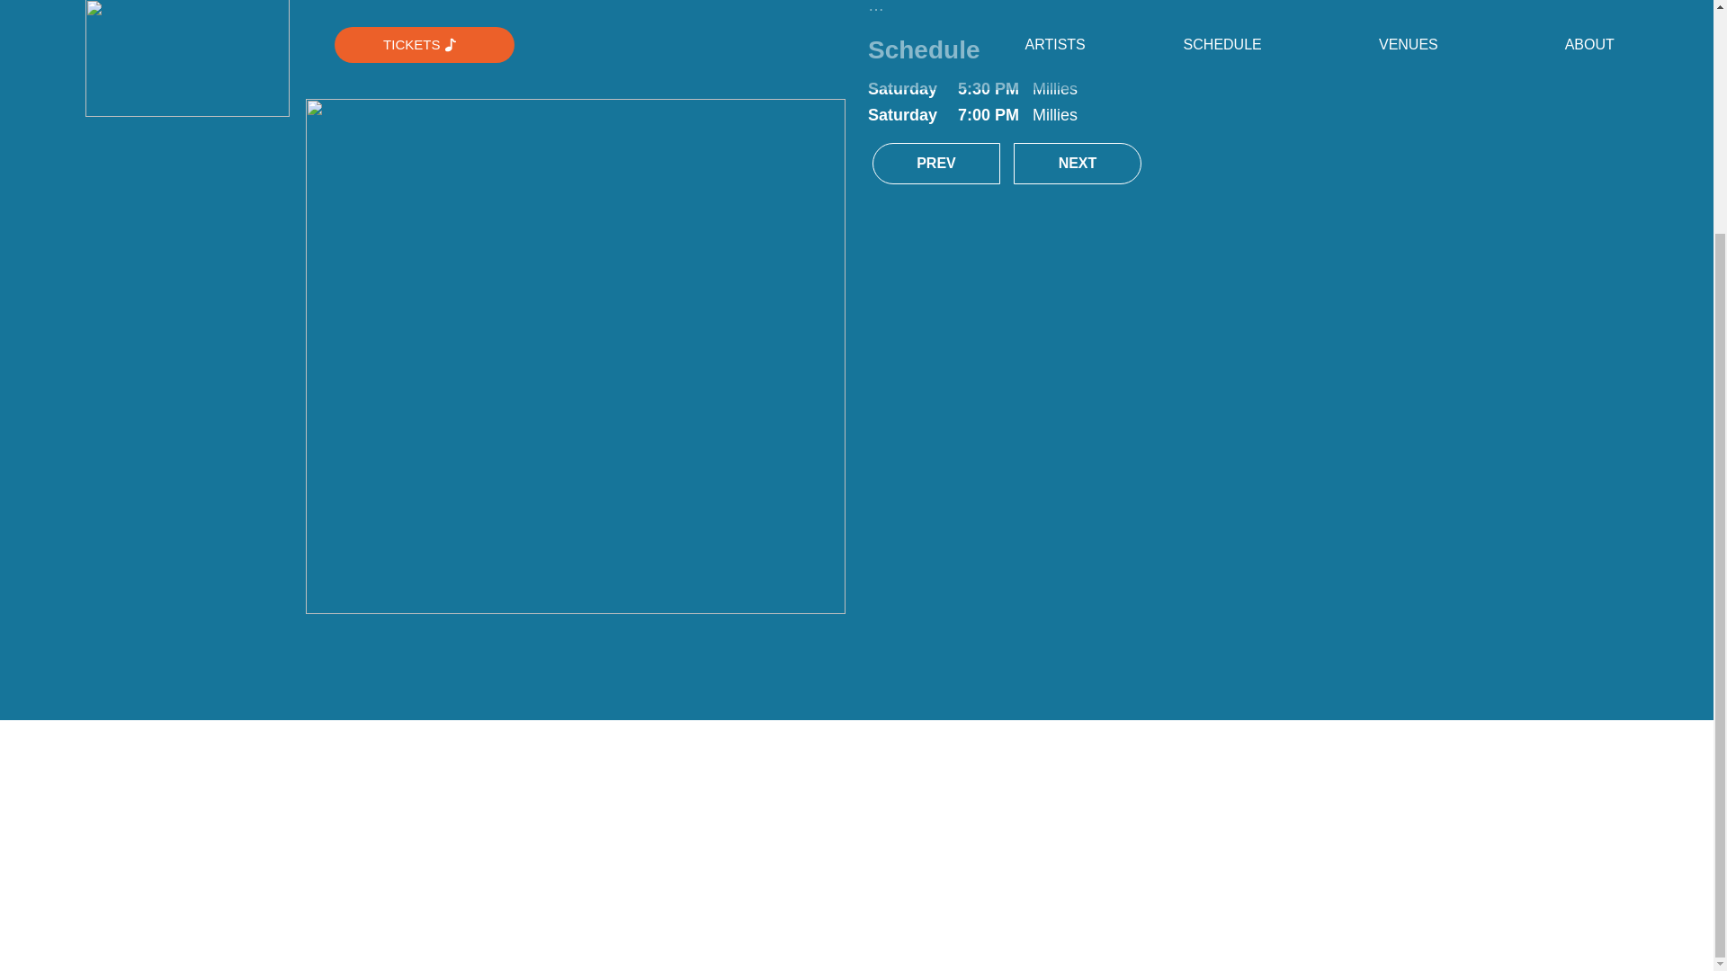  Describe the element at coordinates (1078, 164) in the screenshot. I see `NEXT` at that location.